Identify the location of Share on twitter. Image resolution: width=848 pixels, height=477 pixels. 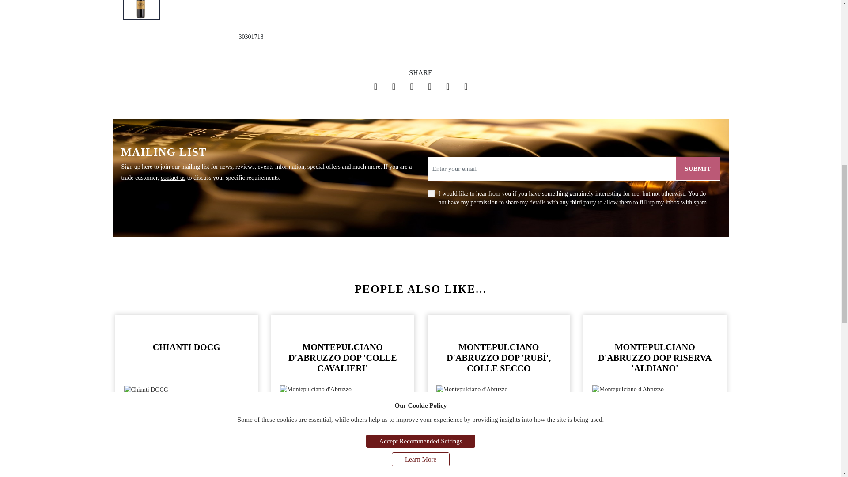
(394, 87).